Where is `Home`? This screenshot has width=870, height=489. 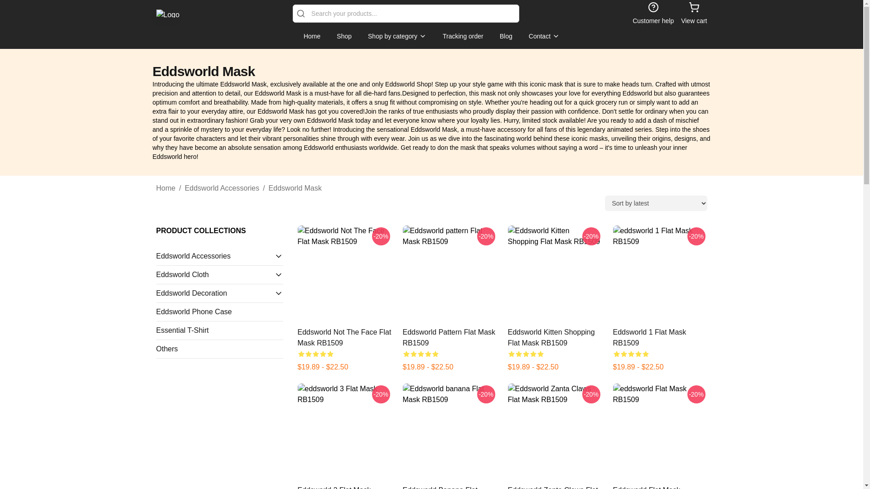 Home is located at coordinates (312, 36).